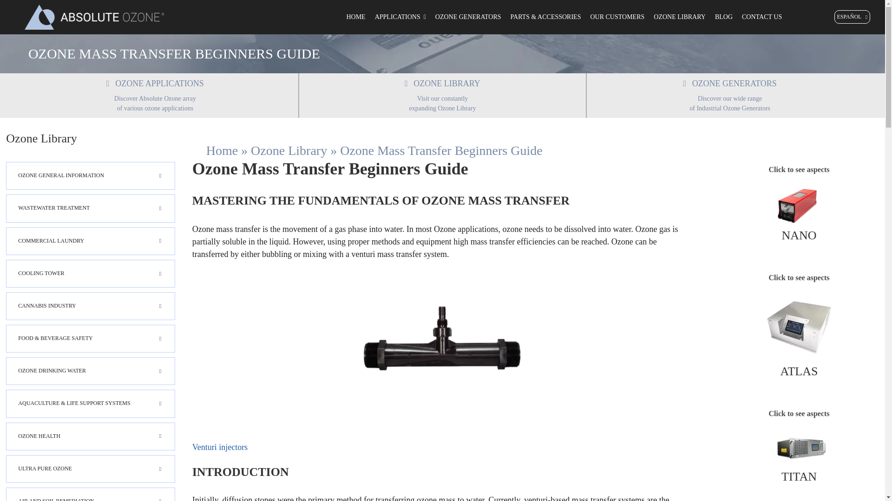 This screenshot has height=501, width=892. I want to click on OZONE GENERATORS, so click(468, 17).